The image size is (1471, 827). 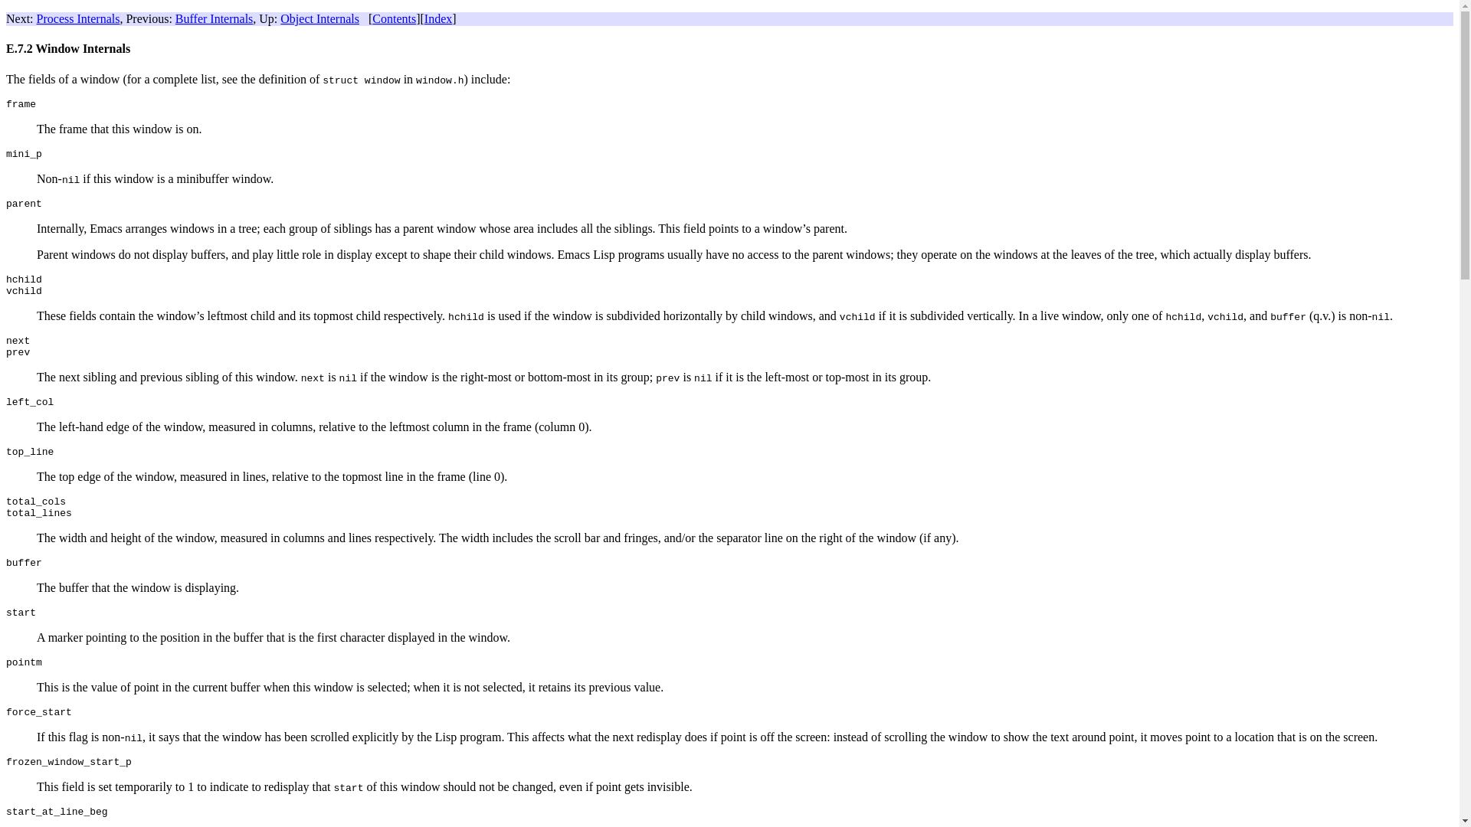 I want to click on Object Internals, so click(x=319, y=18).